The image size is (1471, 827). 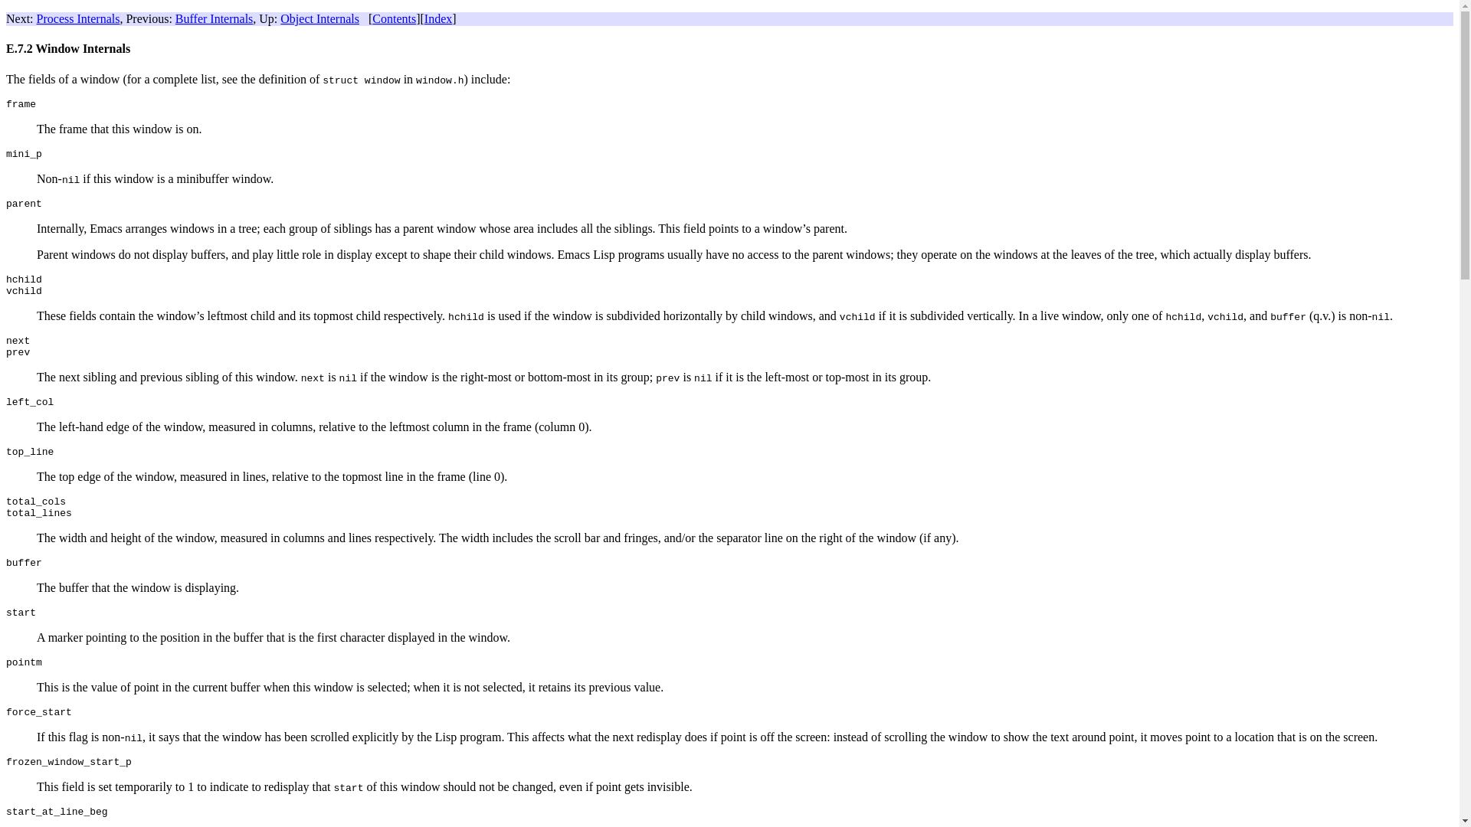 I want to click on Object Internals, so click(x=319, y=18).